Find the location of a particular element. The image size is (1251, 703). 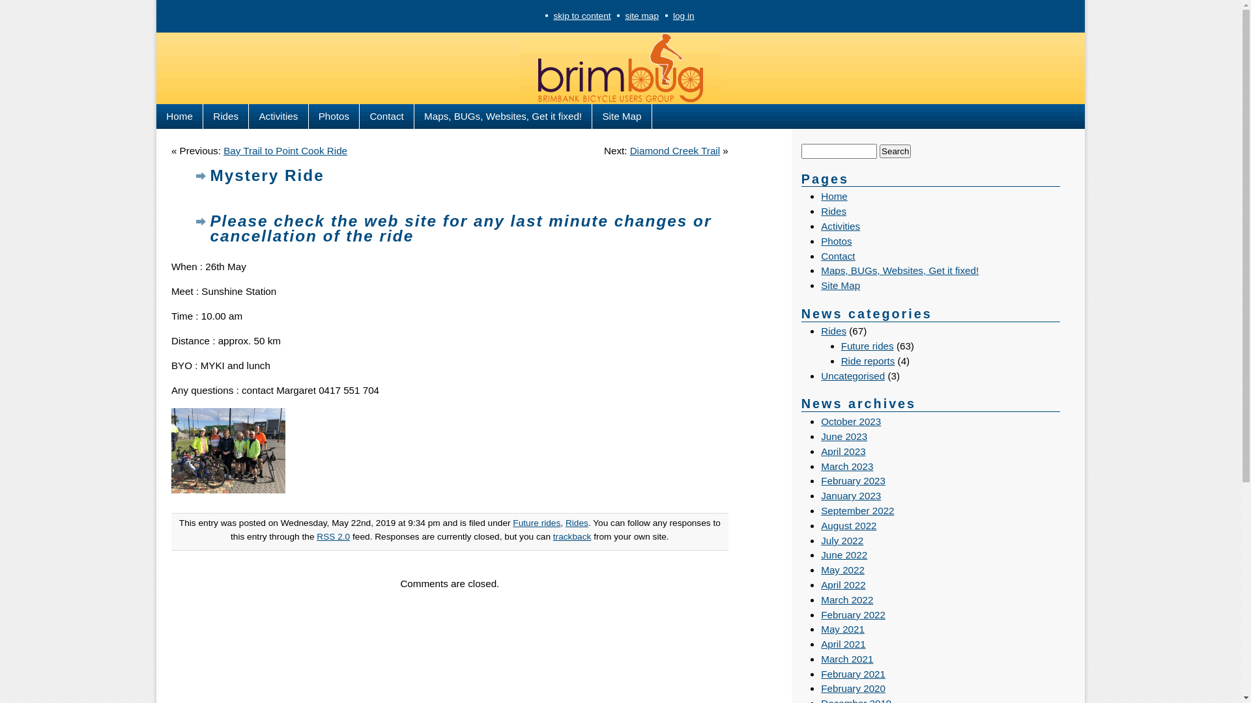

June 2023 is located at coordinates (844, 436).